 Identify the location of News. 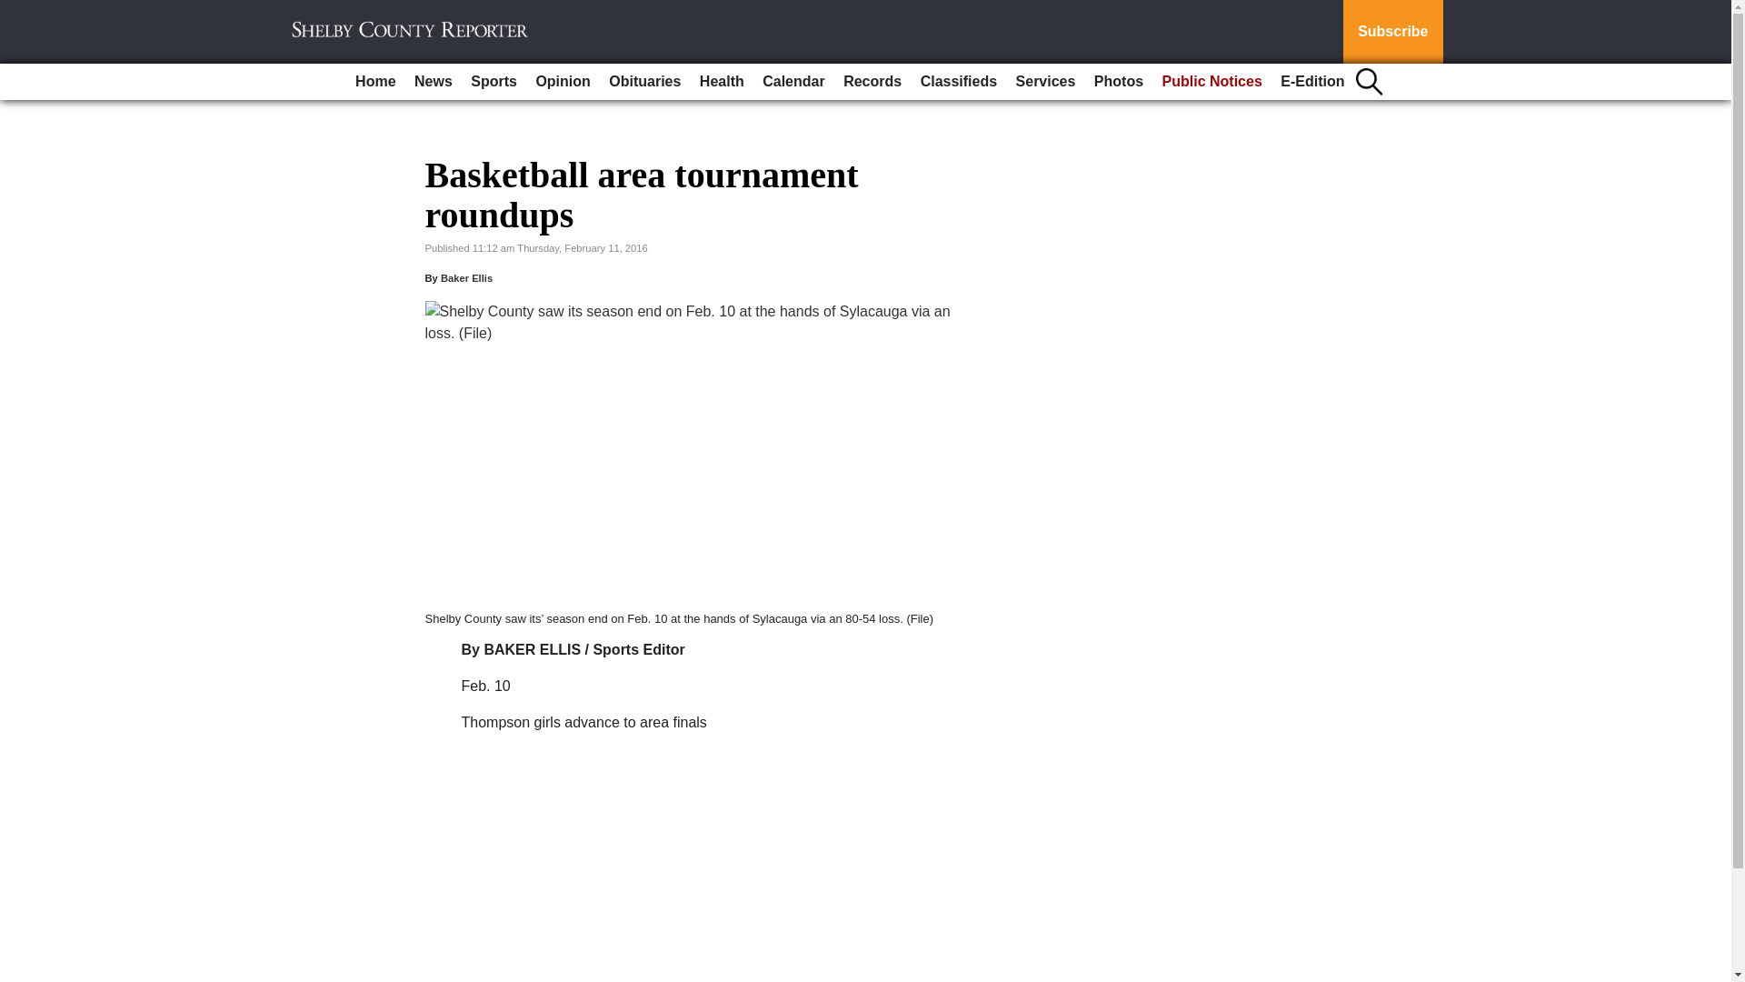
(433, 82).